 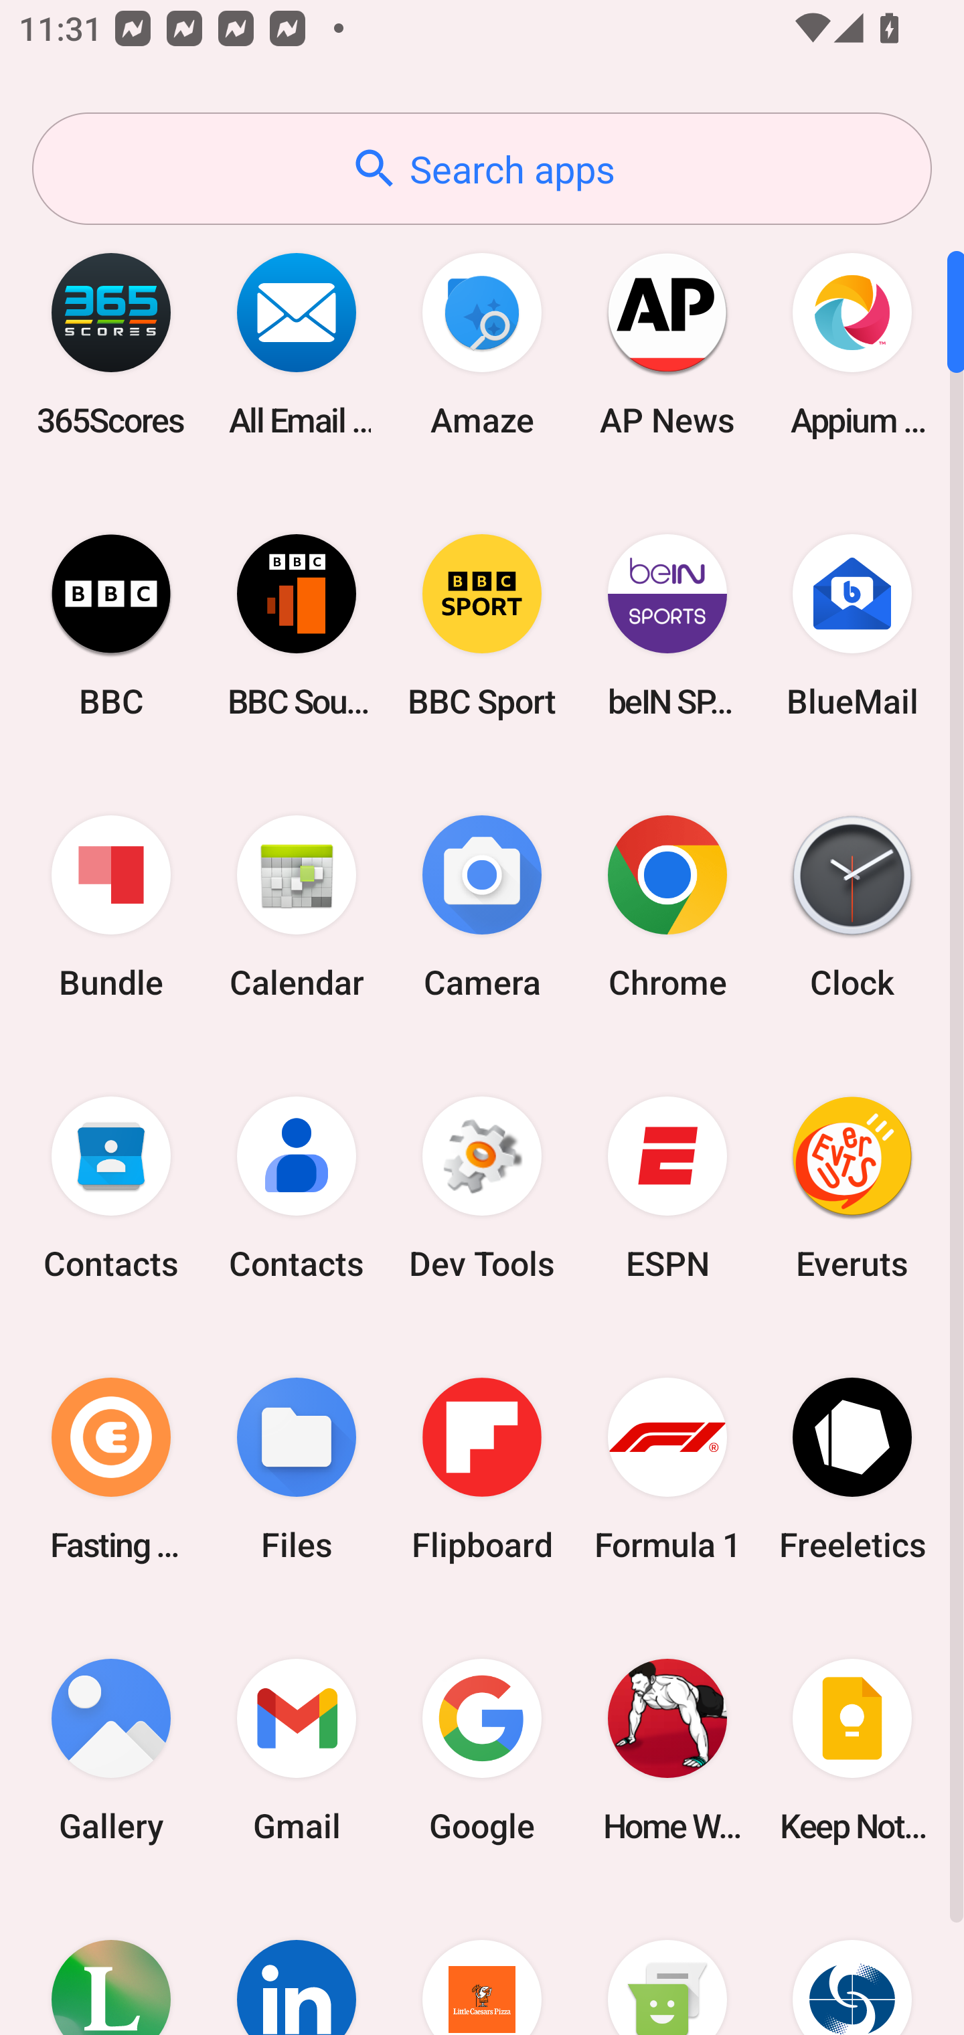 I want to click on ESPN, so click(x=667, y=1188).